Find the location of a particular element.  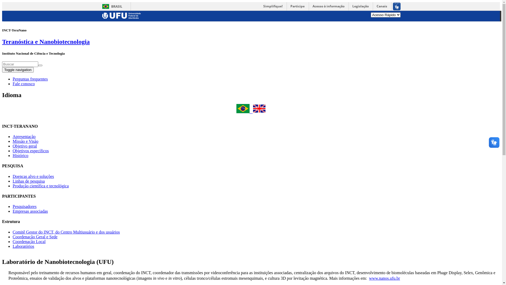

Simplifique! is located at coordinates (273, 6).